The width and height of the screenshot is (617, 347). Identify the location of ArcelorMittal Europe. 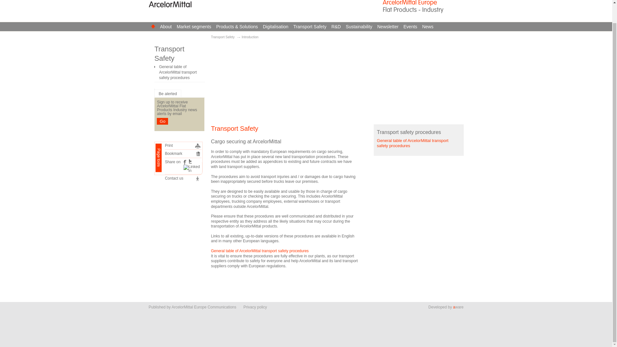
(422, 3).